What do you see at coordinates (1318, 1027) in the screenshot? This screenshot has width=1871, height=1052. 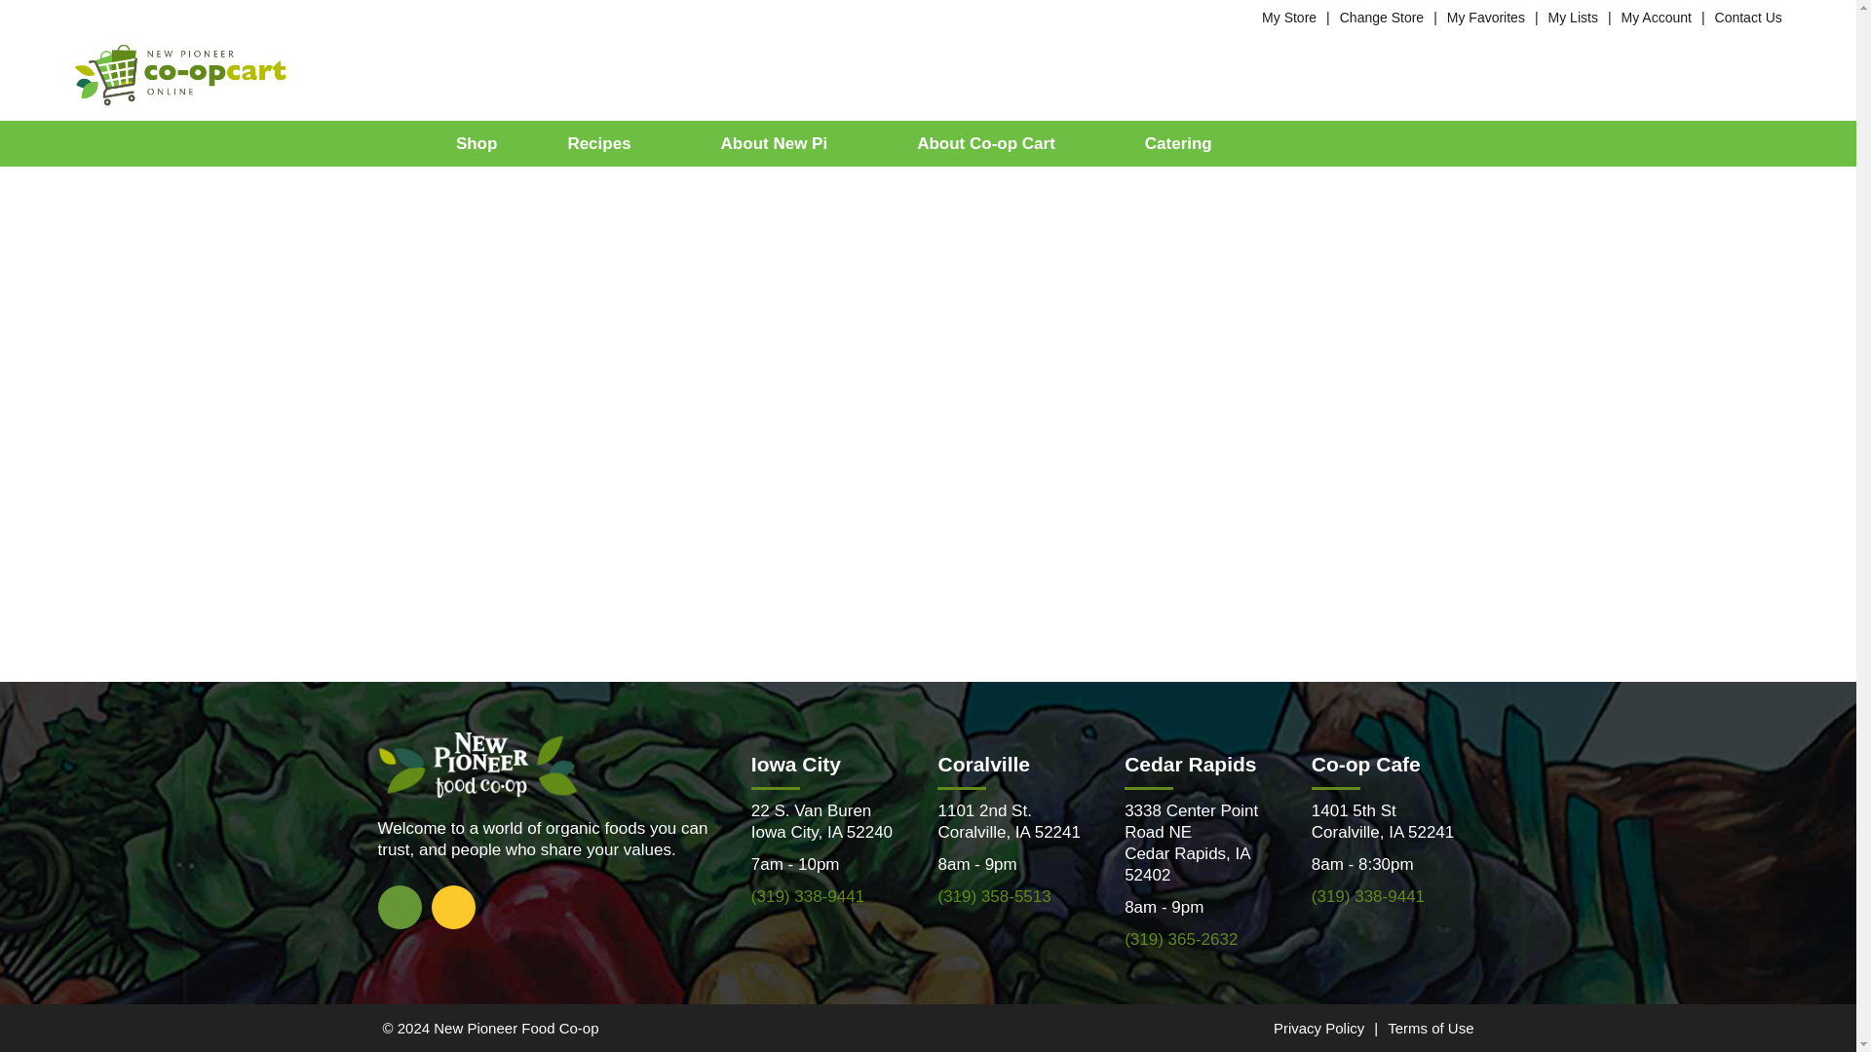 I see `Privacy Policy` at bounding box center [1318, 1027].